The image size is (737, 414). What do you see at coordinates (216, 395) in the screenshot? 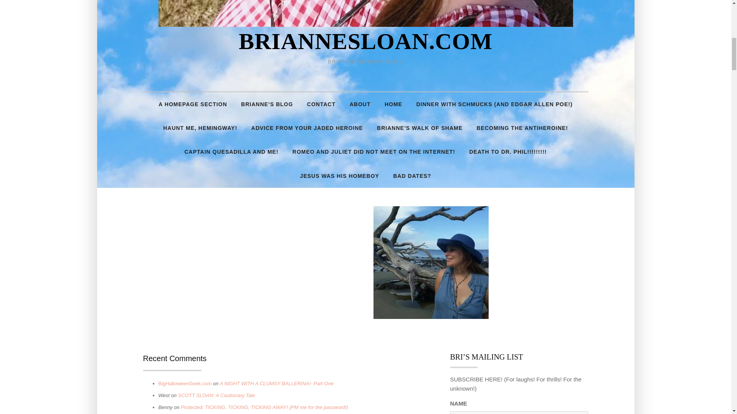
I see `SCOTT SLOAN: A Cautionary Tale` at bounding box center [216, 395].